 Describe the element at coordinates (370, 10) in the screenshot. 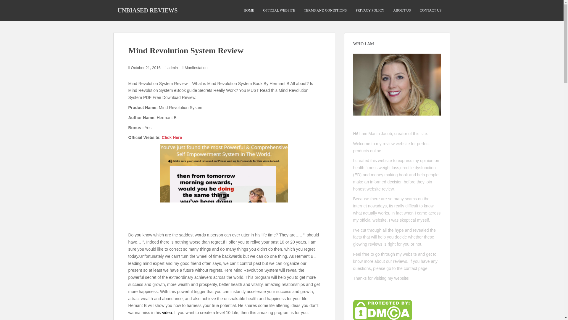

I see `PRIVACY POLICY` at that location.